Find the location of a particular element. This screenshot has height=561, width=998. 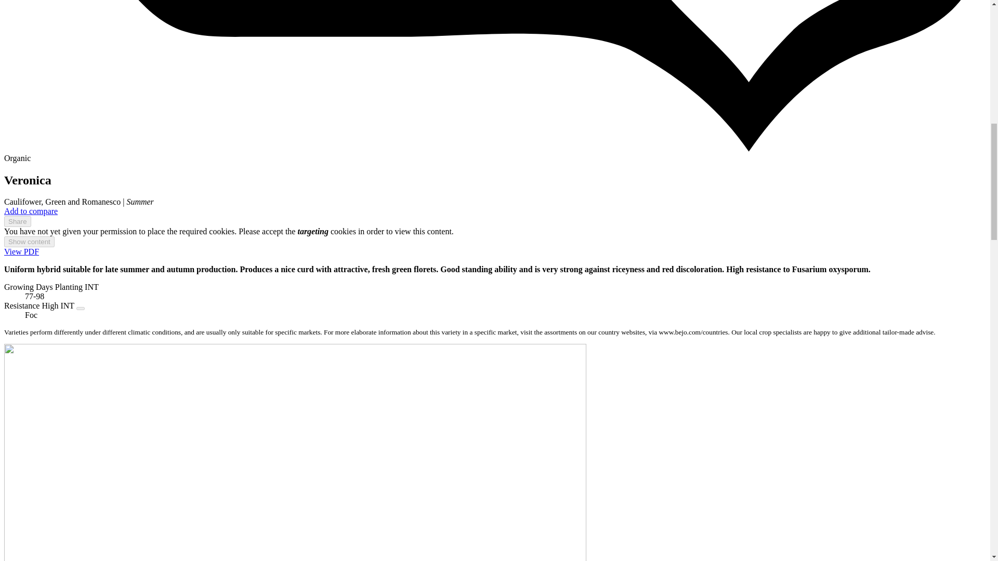

Share is located at coordinates (17, 221).